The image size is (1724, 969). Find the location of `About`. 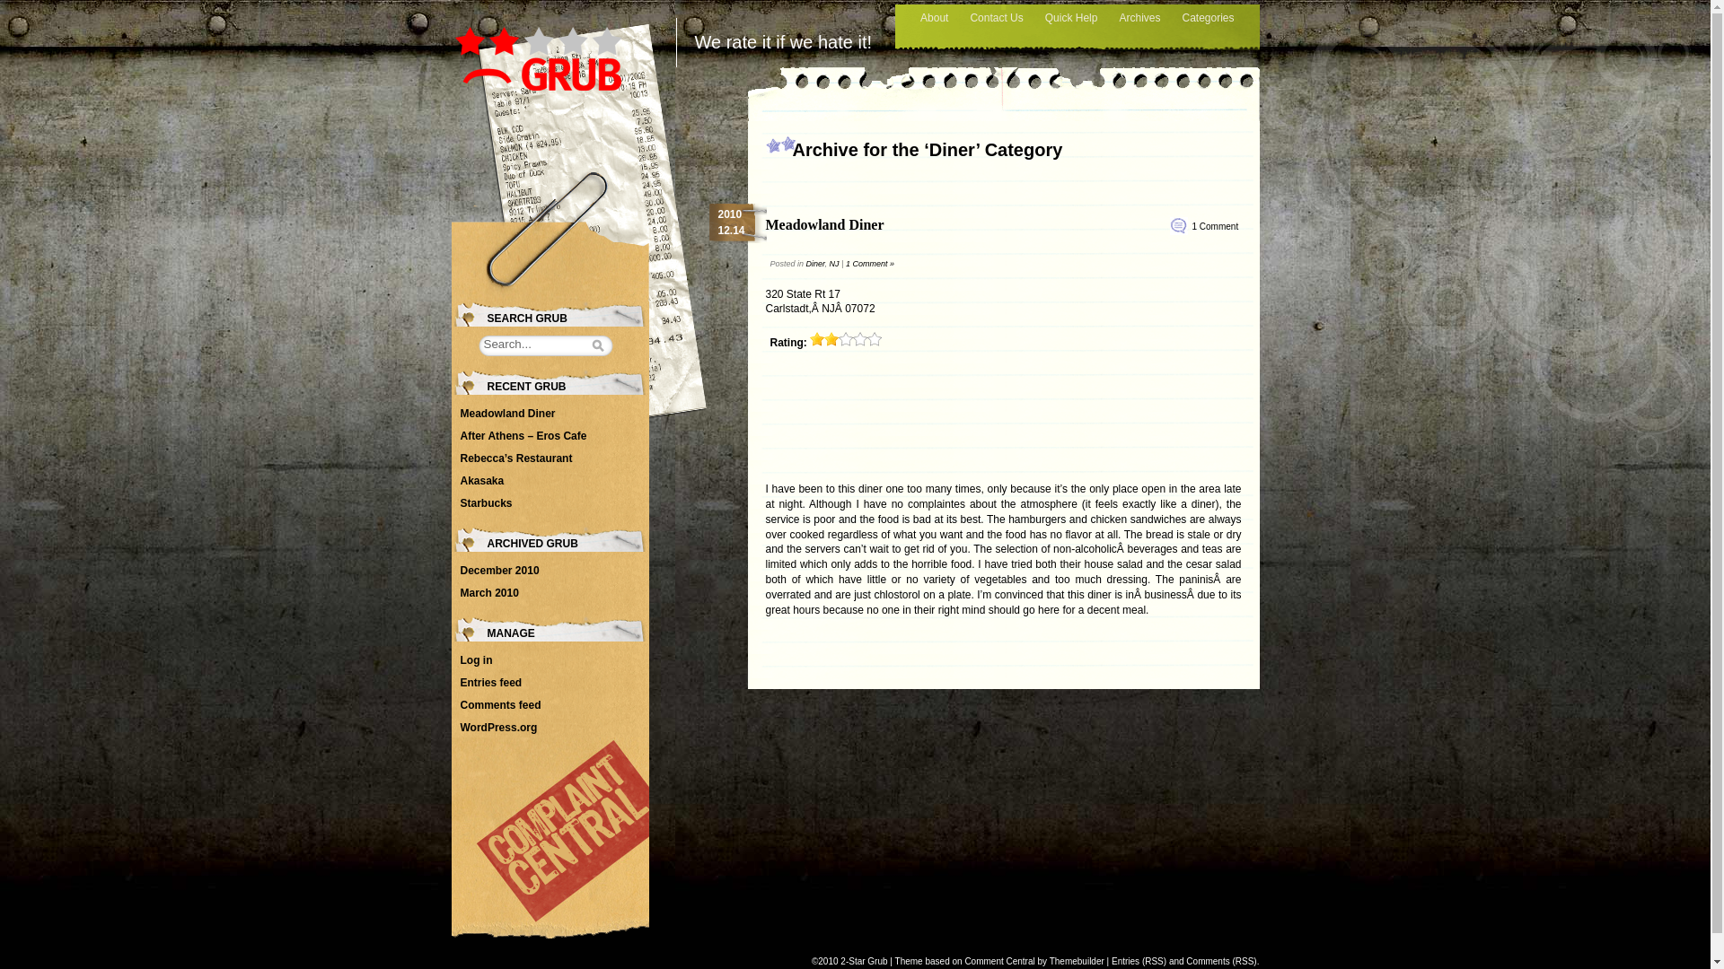

About is located at coordinates (934, 18).